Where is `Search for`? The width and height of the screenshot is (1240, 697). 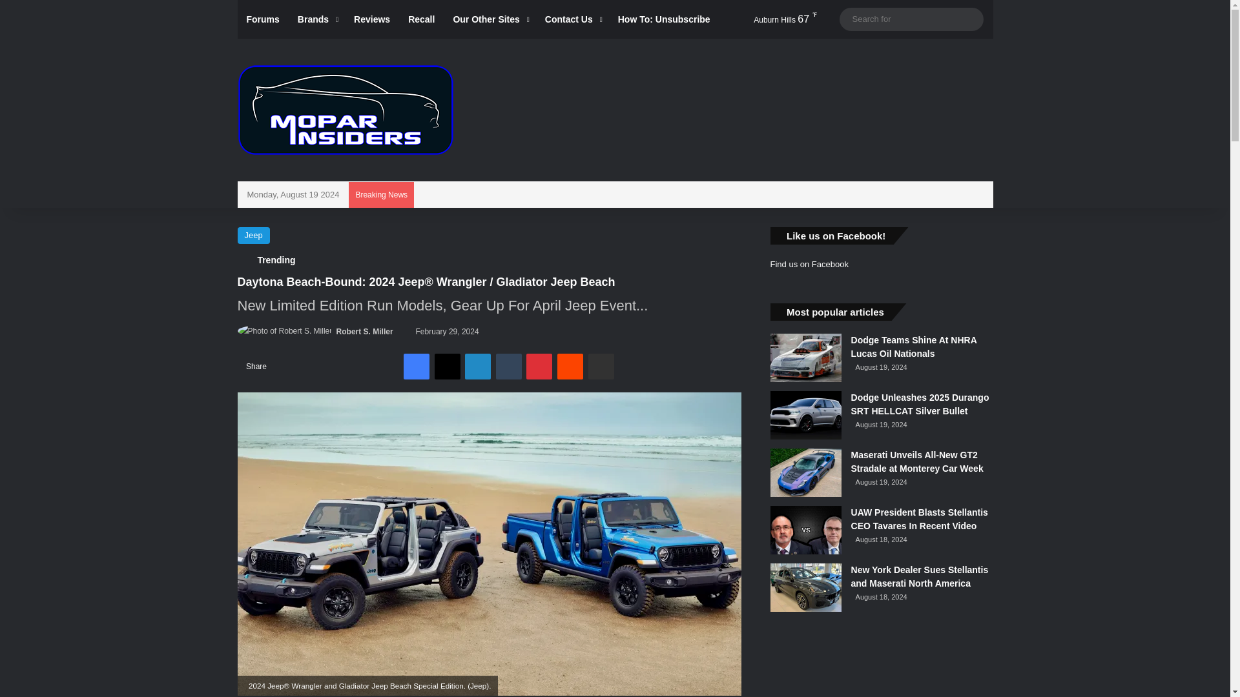 Search for is located at coordinates (970, 19).